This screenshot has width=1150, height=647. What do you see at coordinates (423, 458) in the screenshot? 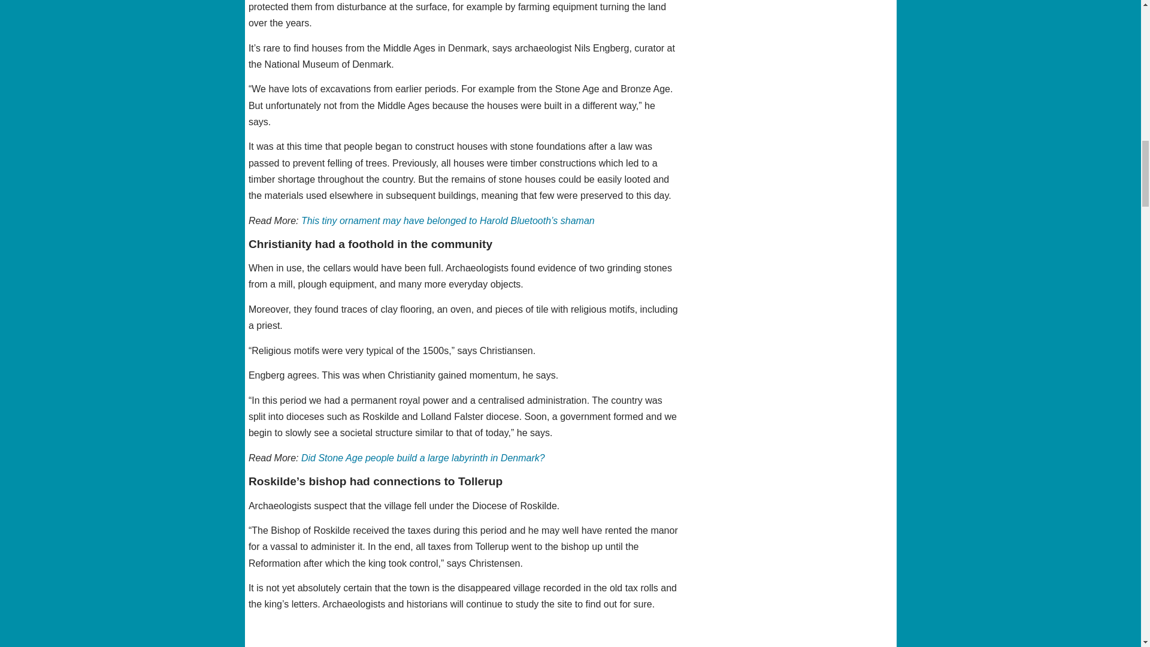
I see `Did Stone Age people build a large labyrinth in Denmark?` at bounding box center [423, 458].